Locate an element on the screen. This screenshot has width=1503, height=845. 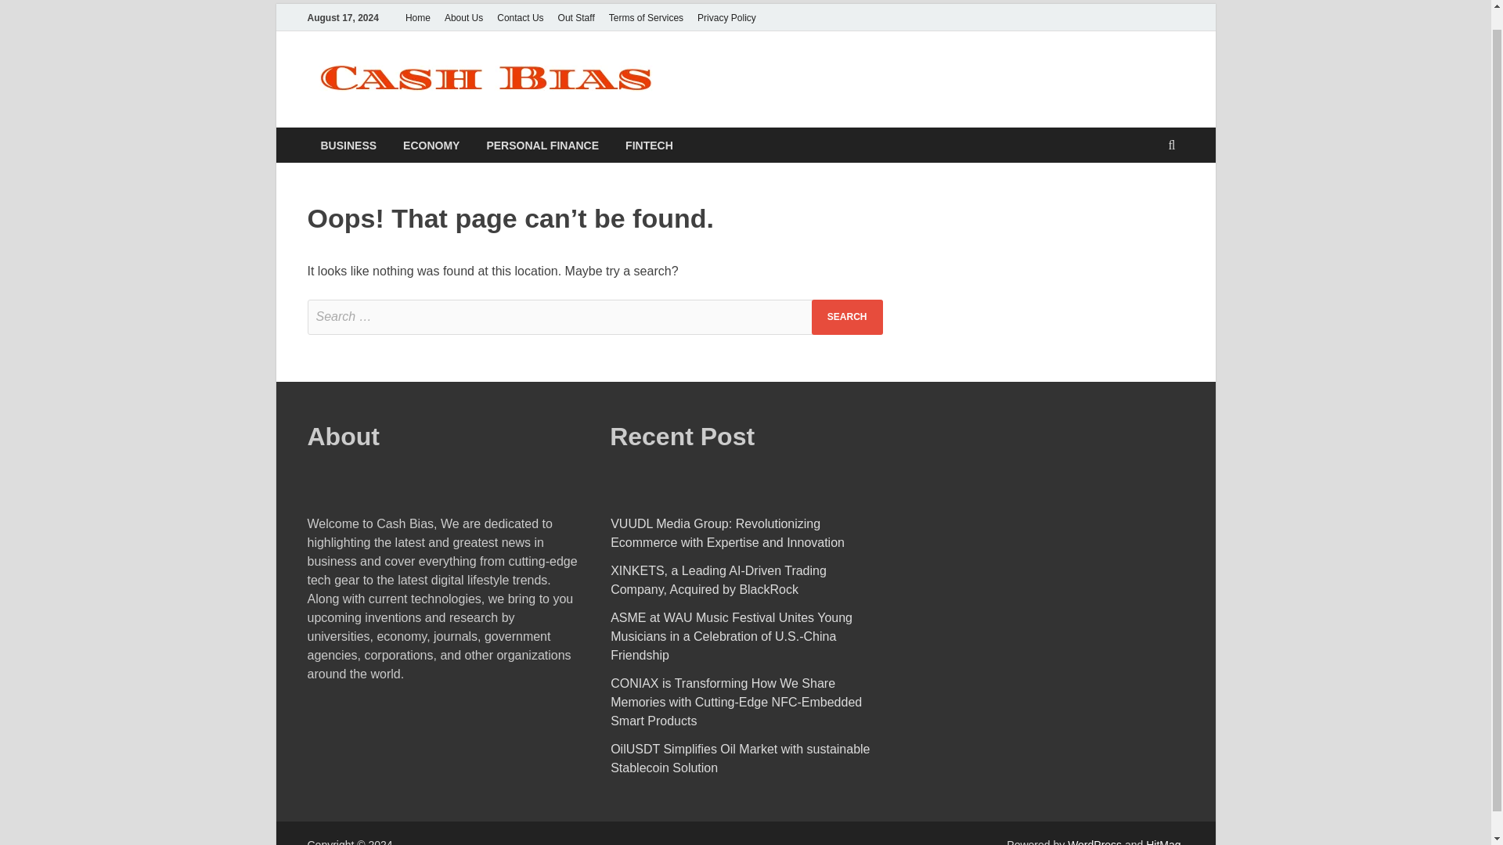
ECONOMY is located at coordinates (431, 146).